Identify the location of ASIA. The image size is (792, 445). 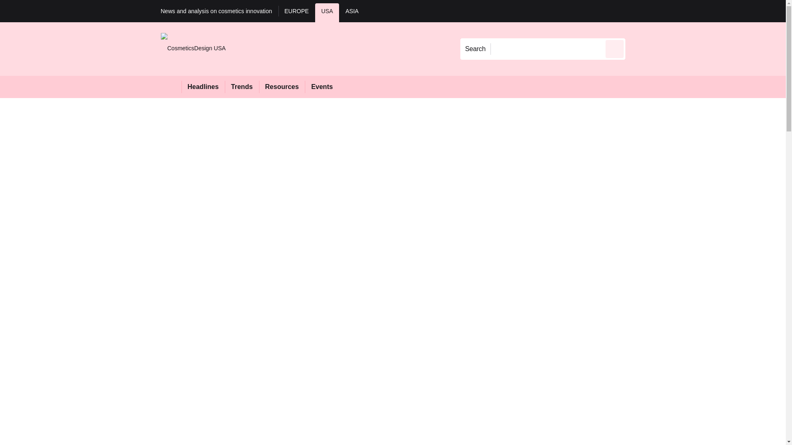
(351, 12).